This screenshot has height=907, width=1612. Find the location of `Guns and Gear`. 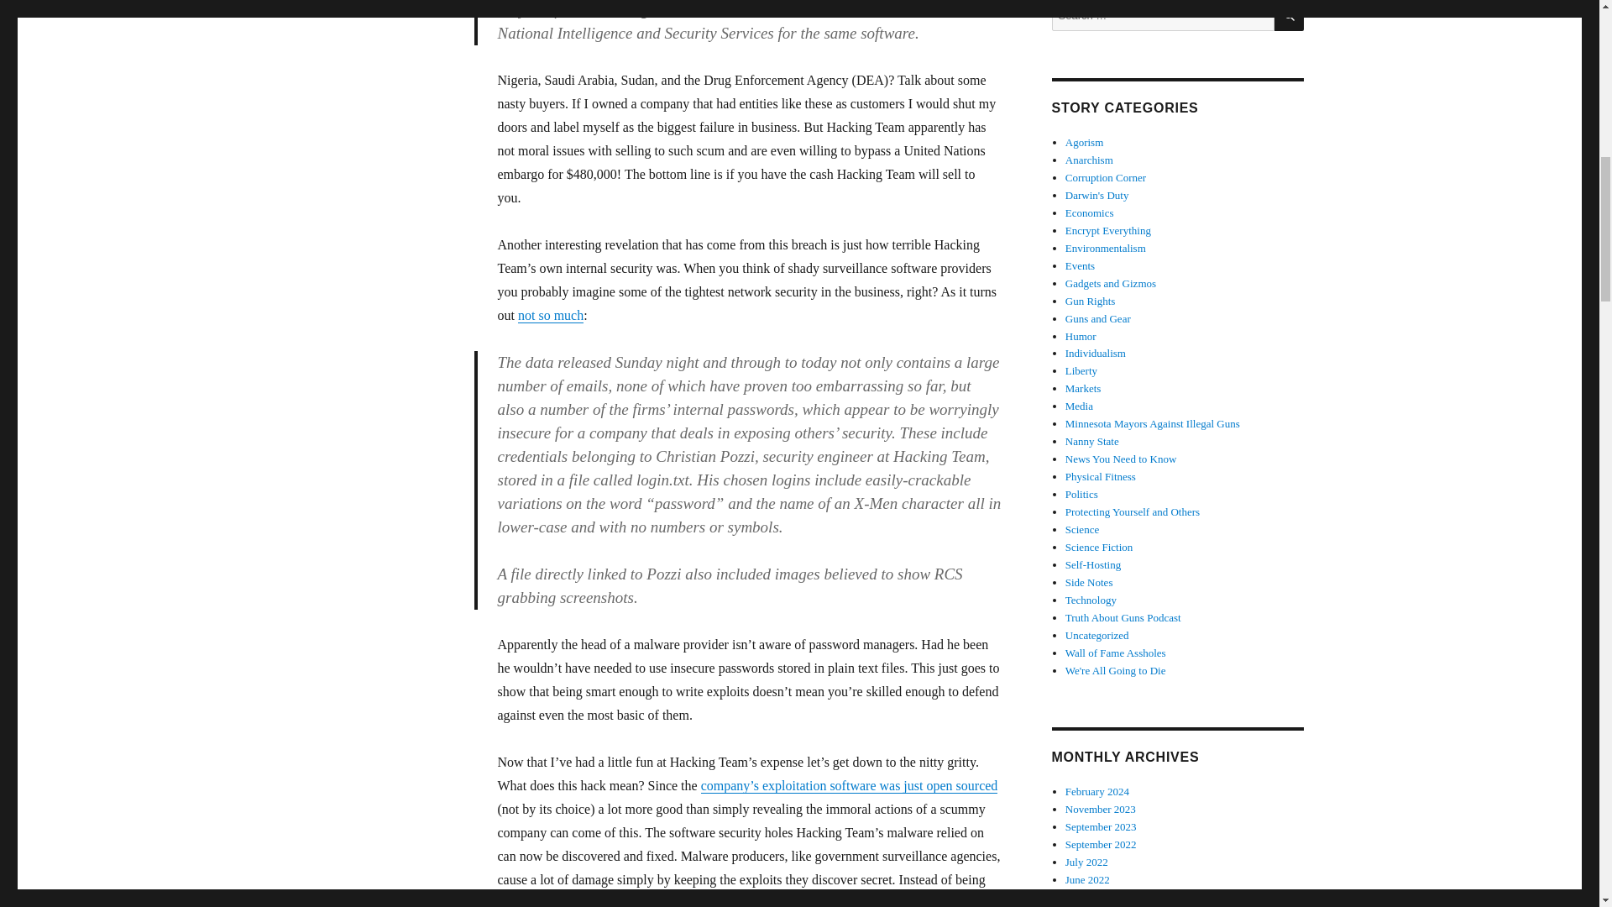

Guns and Gear is located at coordinates (1098, 317).